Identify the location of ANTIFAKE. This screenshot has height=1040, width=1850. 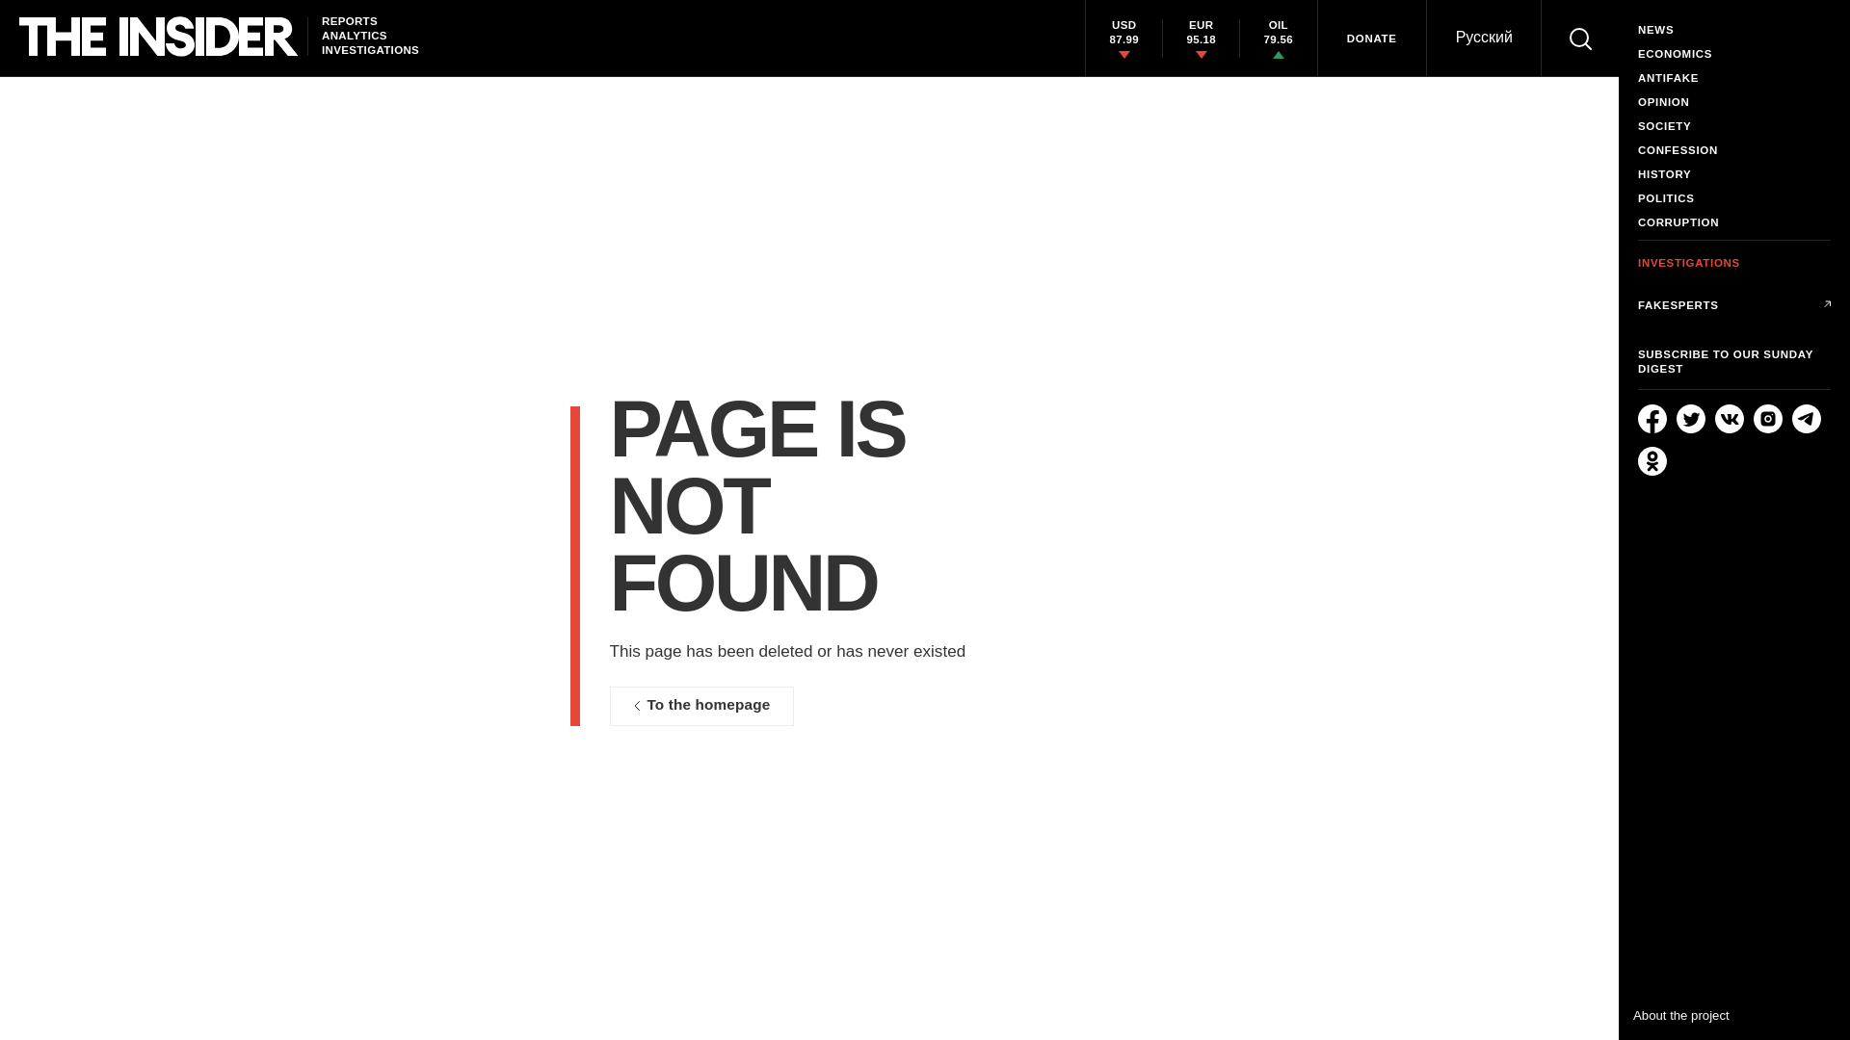
(1734, 78).